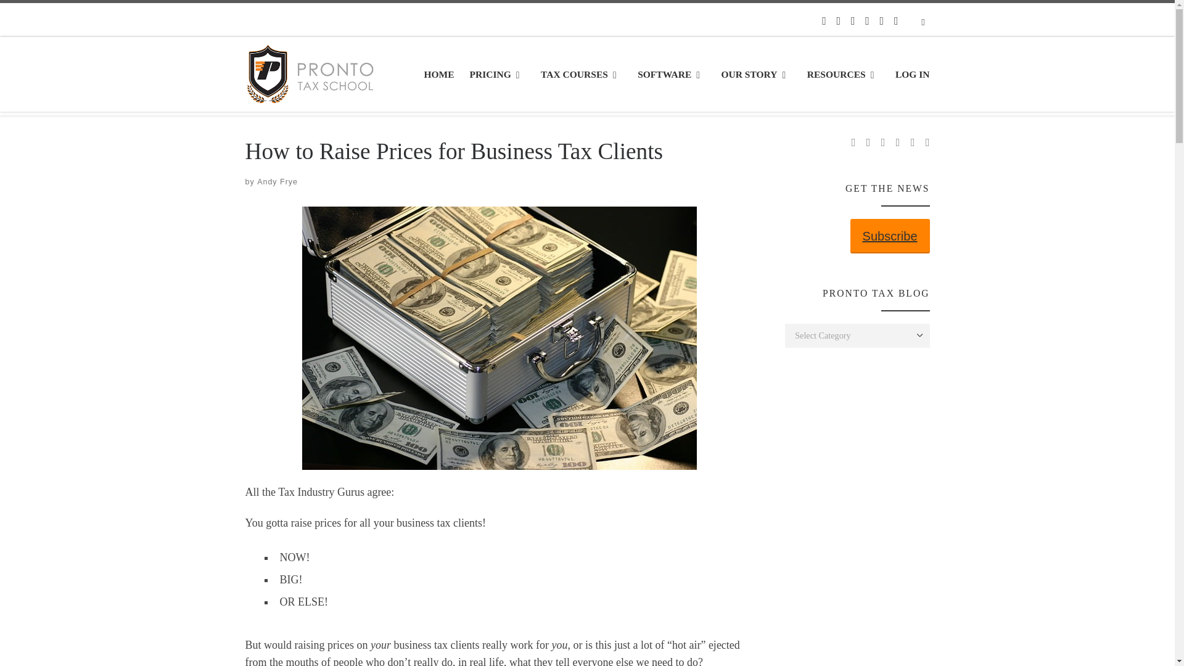 The image size is (1184, 666). I want to click on Subscribe to our rss feed, so click(896, 21).